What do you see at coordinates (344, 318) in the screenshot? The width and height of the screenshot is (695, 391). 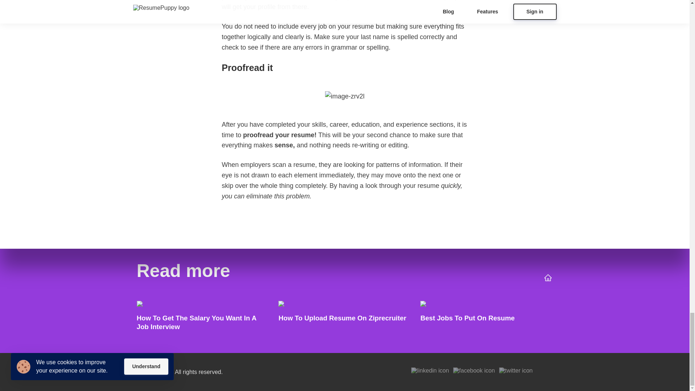 I see `How To Upload Resume On Ziprecruiter` at bounding box center [344, 318].